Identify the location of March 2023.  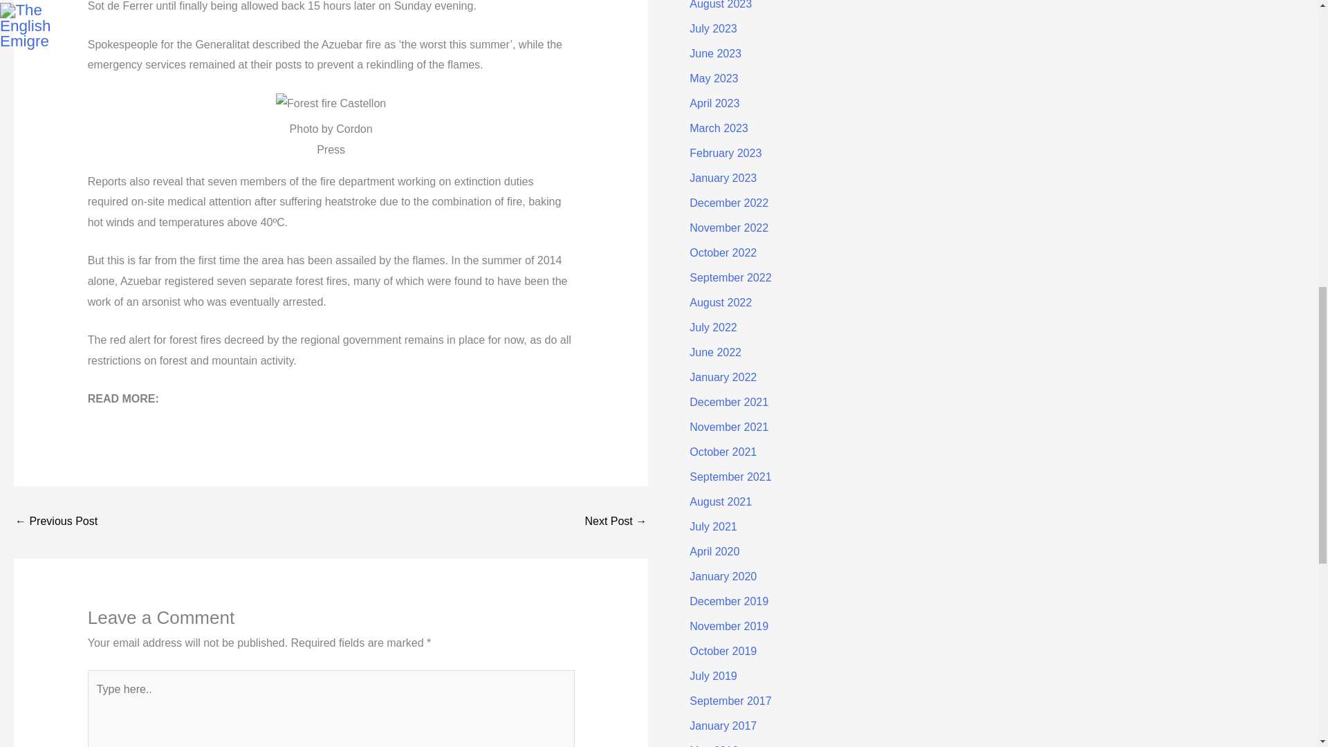
(719, 129).